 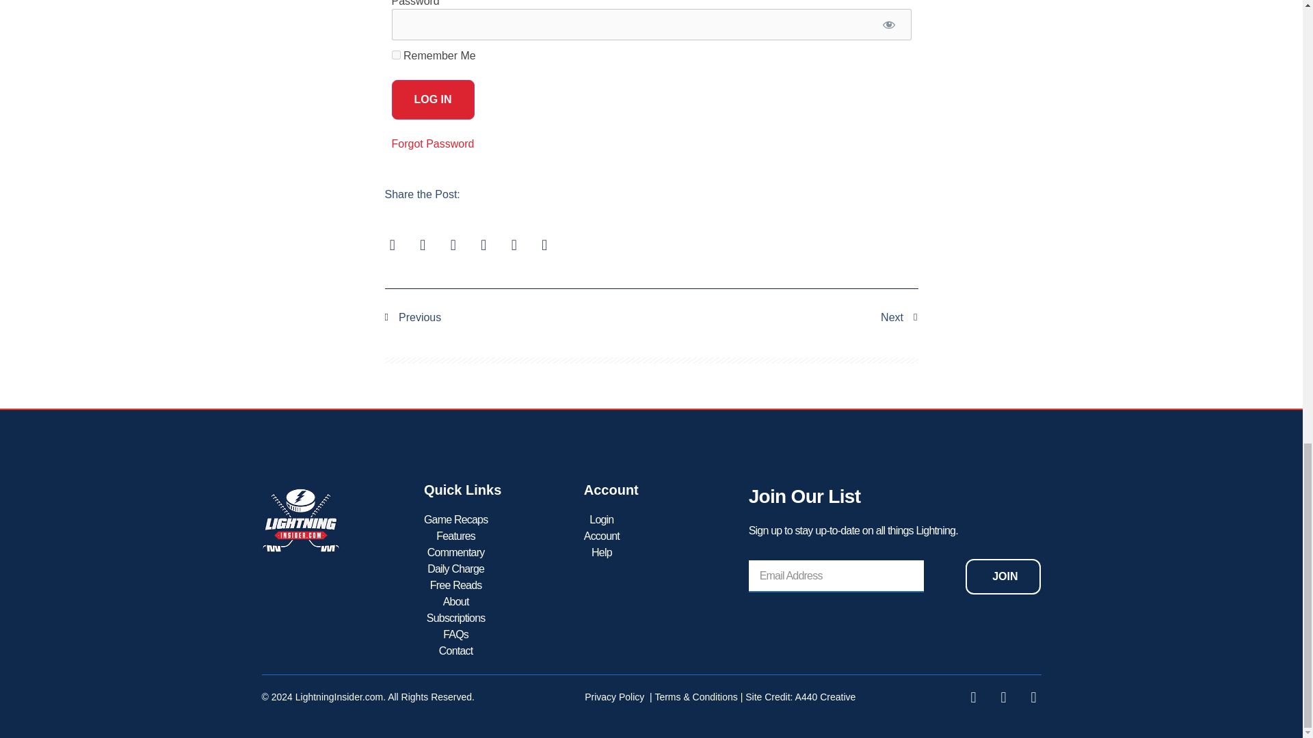 I want to click on forever, so click(x=395, y=55).